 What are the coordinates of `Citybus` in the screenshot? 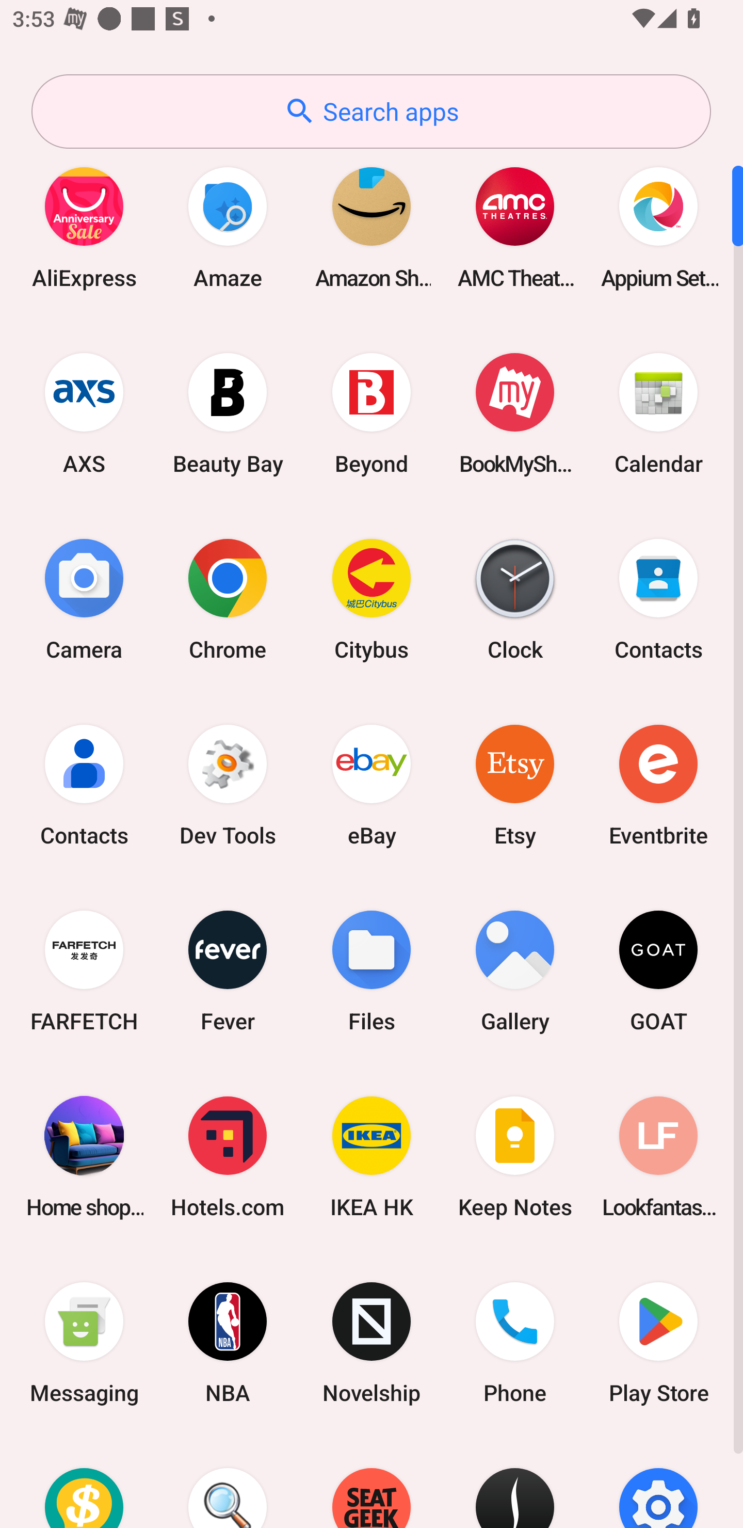 It's located at (372, 599).